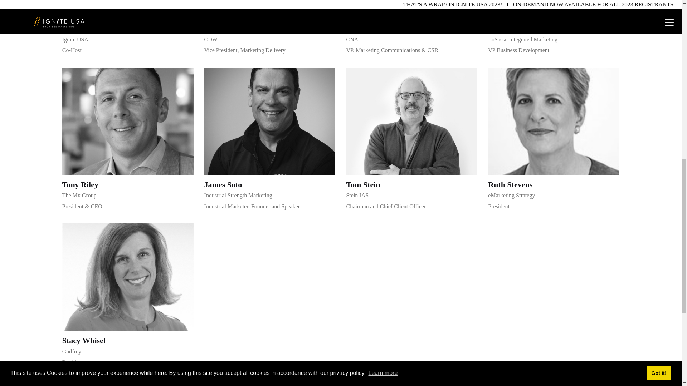  I want to click on Speaker Details, so click(411, 9).